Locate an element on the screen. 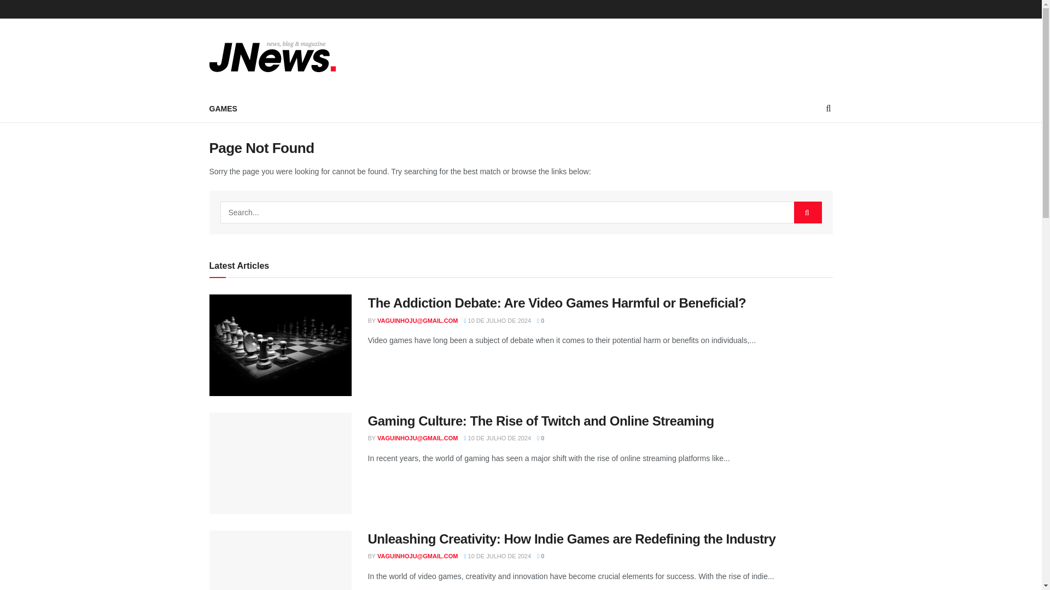 This screenshot has height=590, width=1050. GAMES is located at coordinates (223, 108).